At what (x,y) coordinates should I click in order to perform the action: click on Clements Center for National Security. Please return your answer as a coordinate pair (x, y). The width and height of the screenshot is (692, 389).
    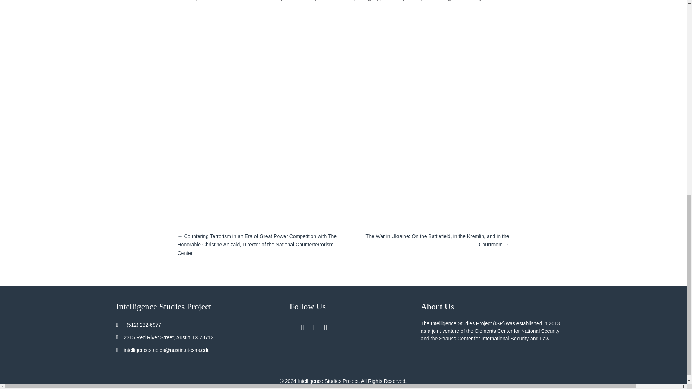
    Looking at the image, I should click on (517, 331).